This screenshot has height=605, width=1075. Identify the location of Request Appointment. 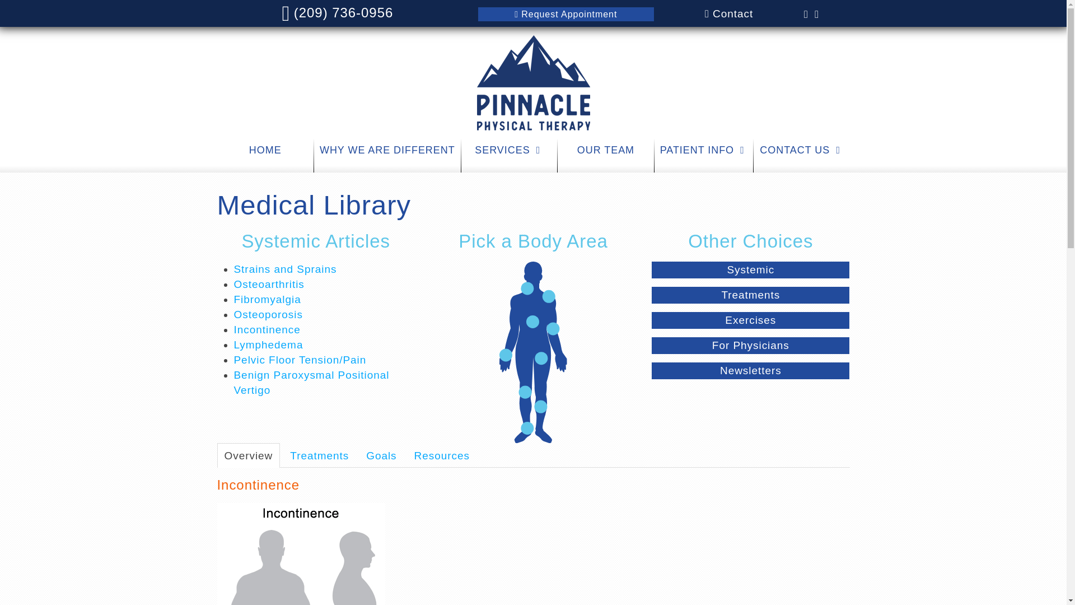
(567, 13).